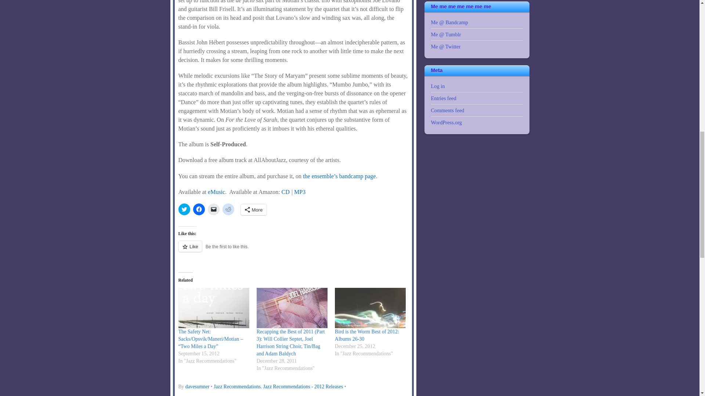  Describe the element at coordinates (254, 210) in the screenshot. I see `More` at that location.